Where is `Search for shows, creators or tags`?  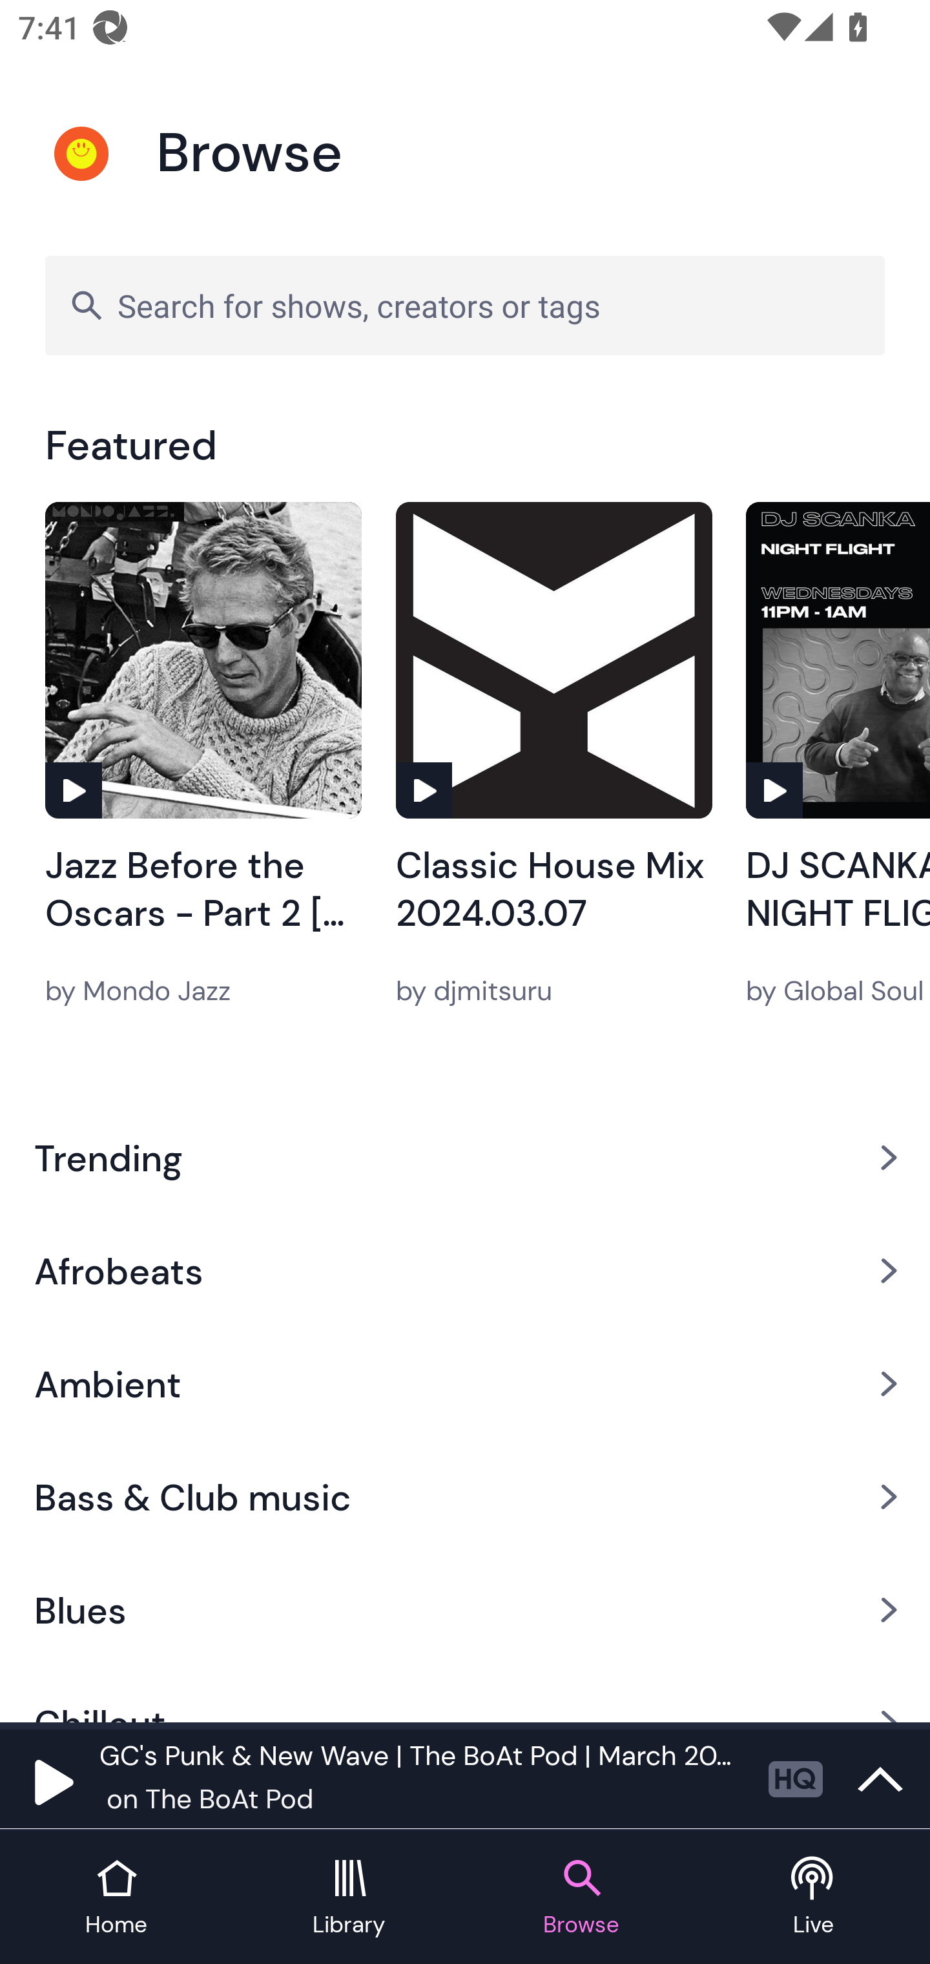 Search for shows, creators or tags is located at coordinates (465, 305).